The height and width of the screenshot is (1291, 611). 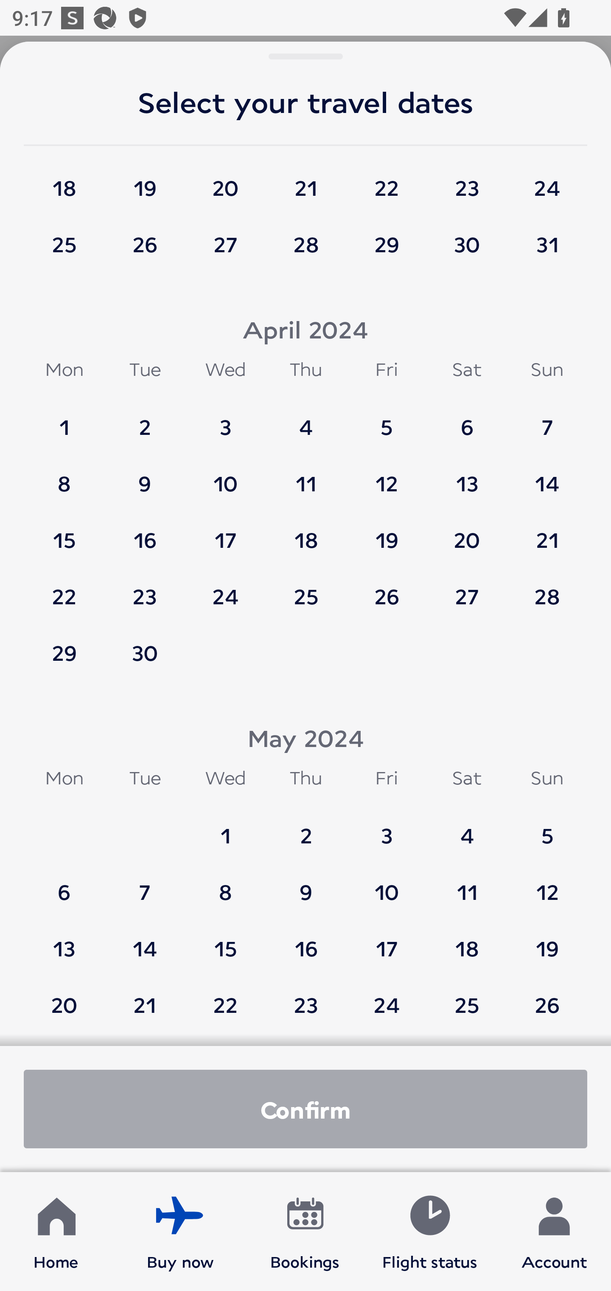 I want to click on 30, so click(x=145, y=652).